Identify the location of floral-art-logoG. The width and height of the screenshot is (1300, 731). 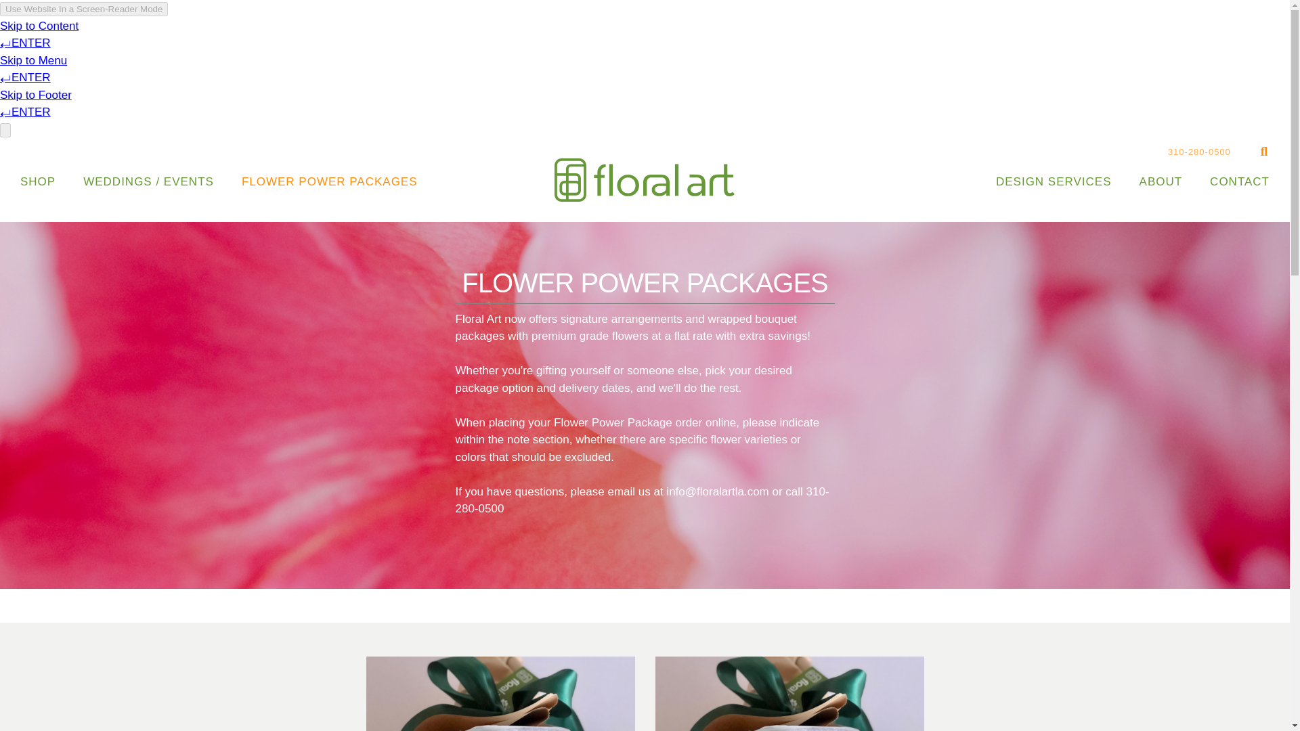
(645, 180).